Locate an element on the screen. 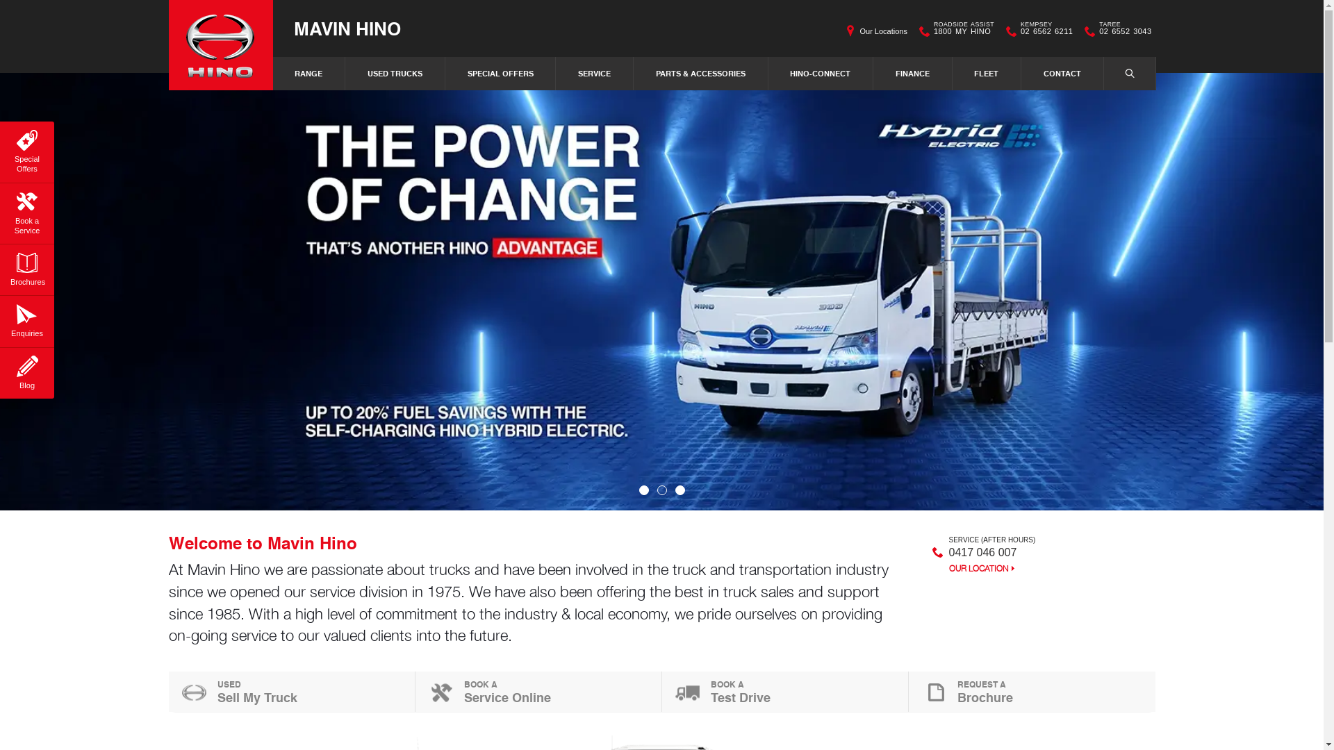 Image resolution: width=1334 pixels, height=750 pixels. TAREE
02 6552 3043 is located at coordinates (1126, 31).